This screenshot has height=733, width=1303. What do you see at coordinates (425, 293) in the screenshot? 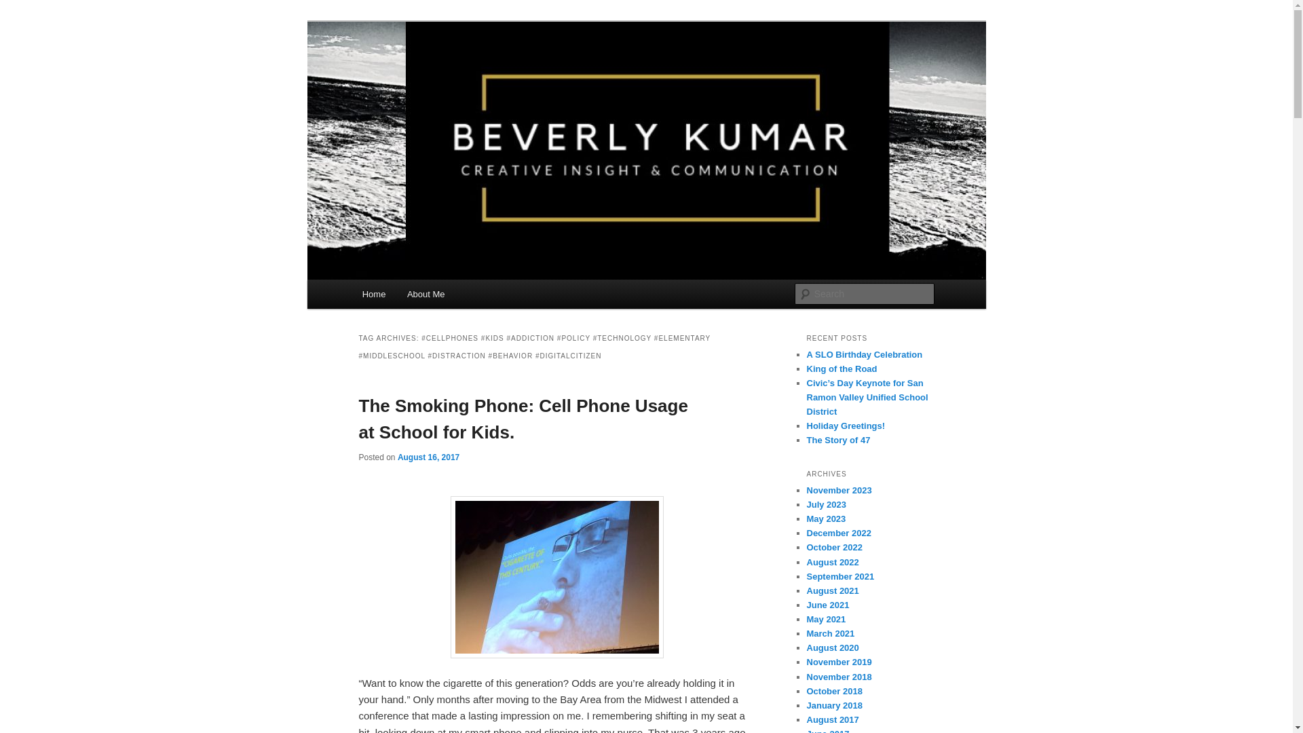
I see `About Me` at bounding box center [425, 293].